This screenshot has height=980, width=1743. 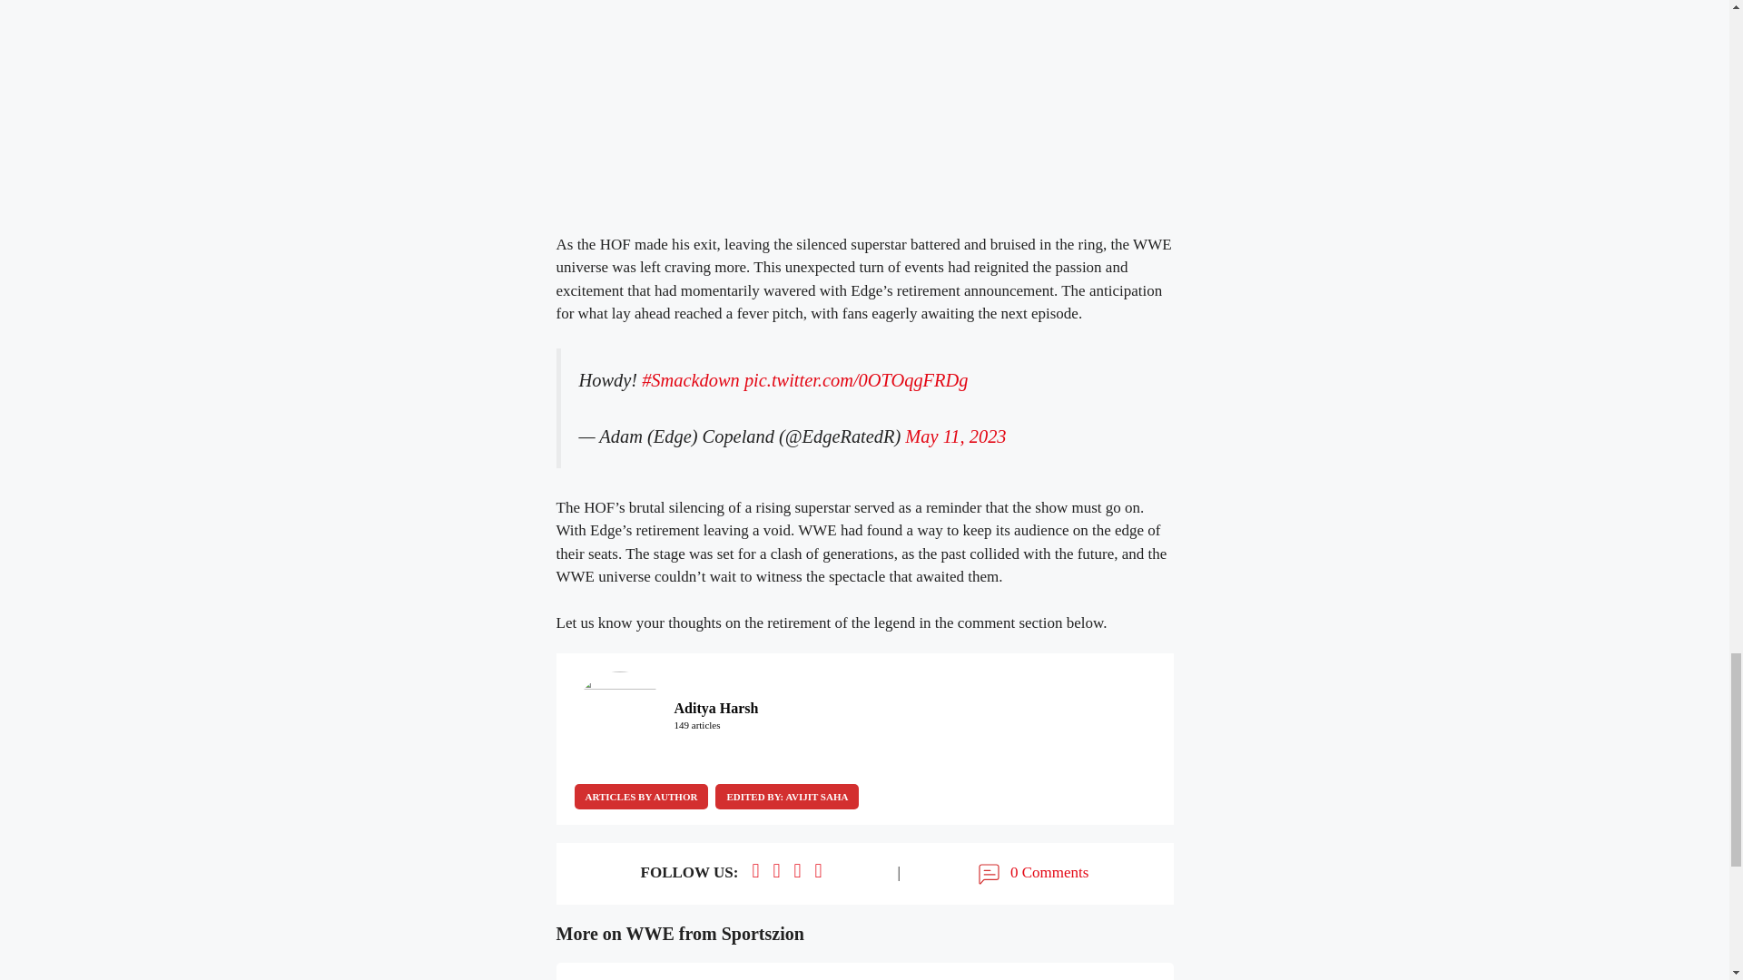 I want to click on 0 Comments, so click(x=1031, y=874).